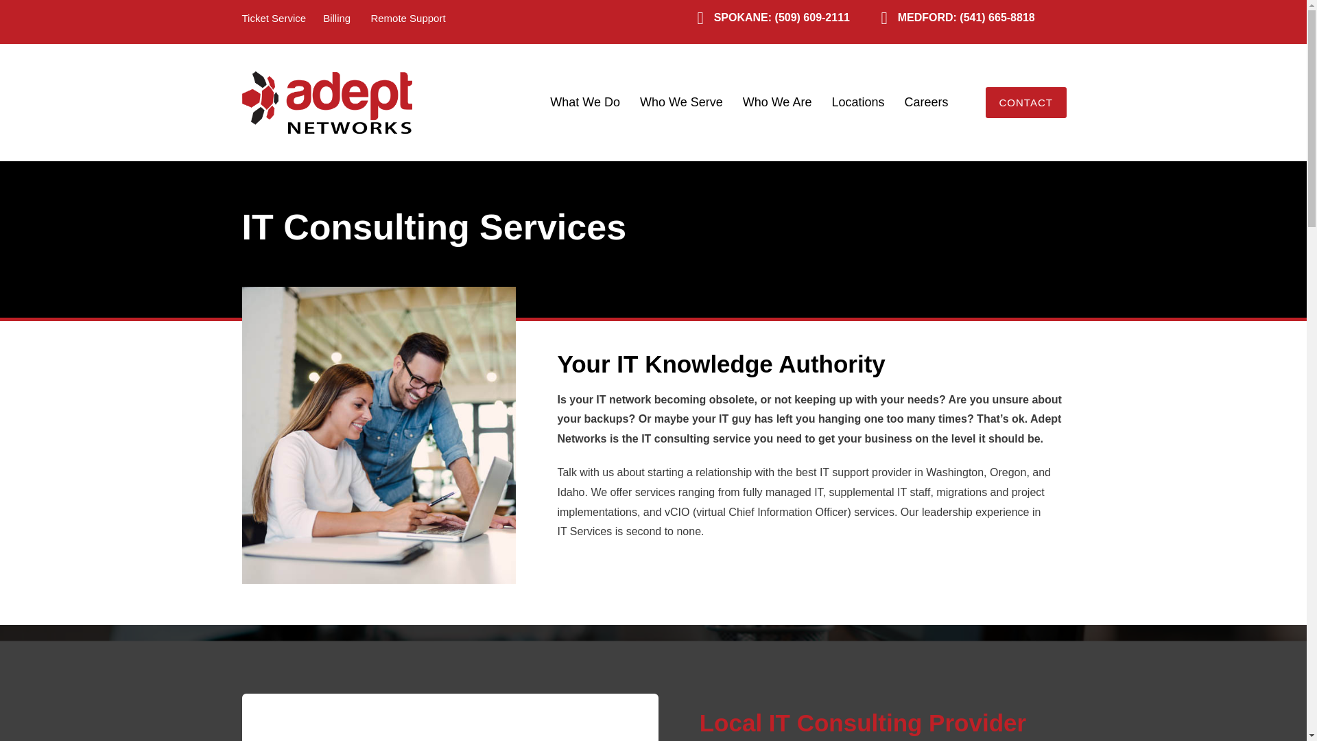 The width and height of the screenshot is (1317, 741). I want to click on Billing, so click(336, 18).